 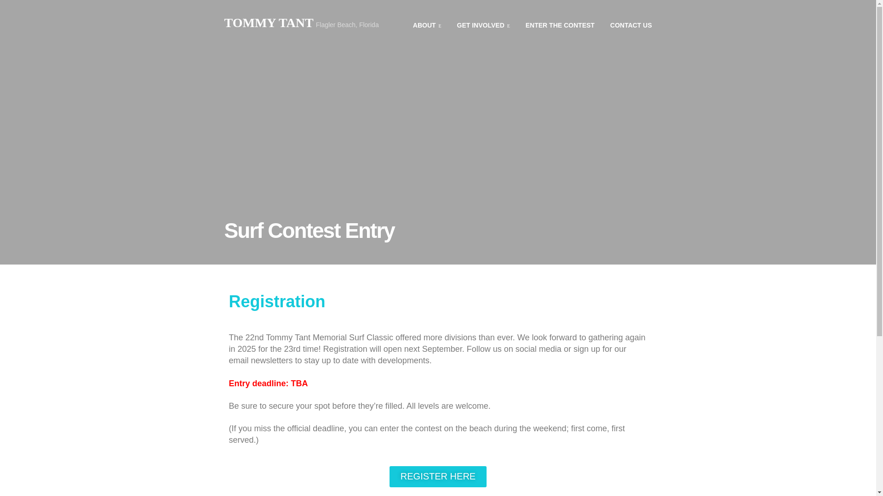 I want to click on ENTER THE CONTEST, so click(x=560, y=25).